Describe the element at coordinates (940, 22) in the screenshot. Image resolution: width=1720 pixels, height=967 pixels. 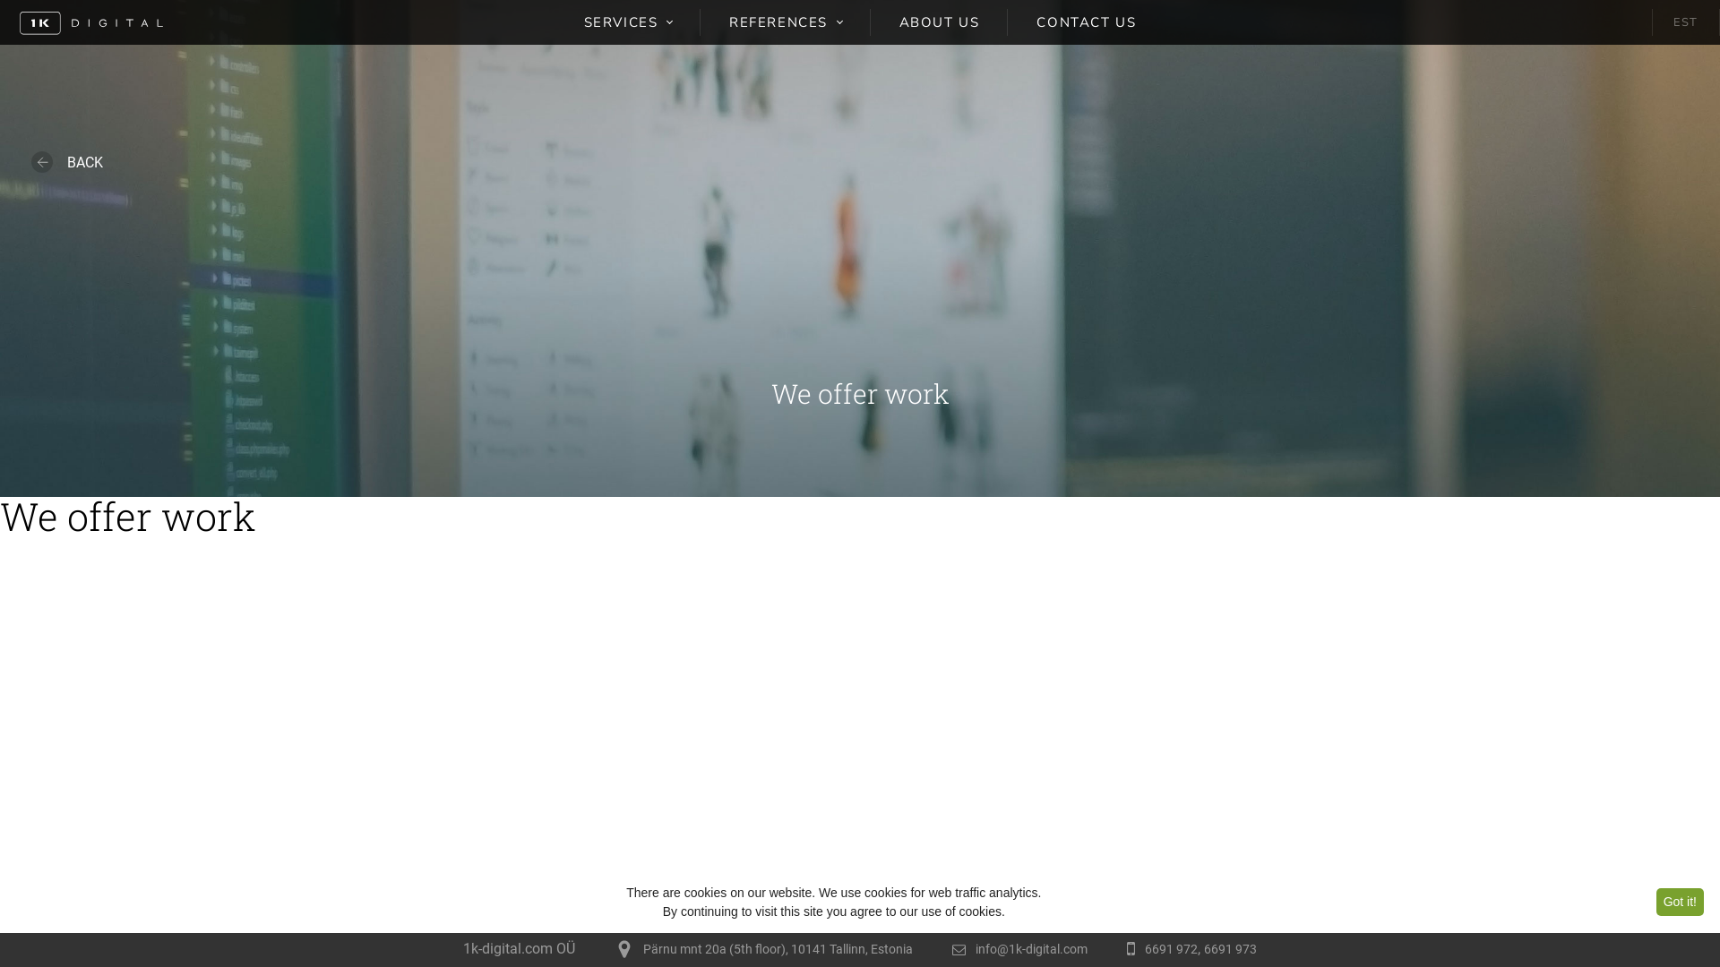
I see `ABOUT US` at that location.